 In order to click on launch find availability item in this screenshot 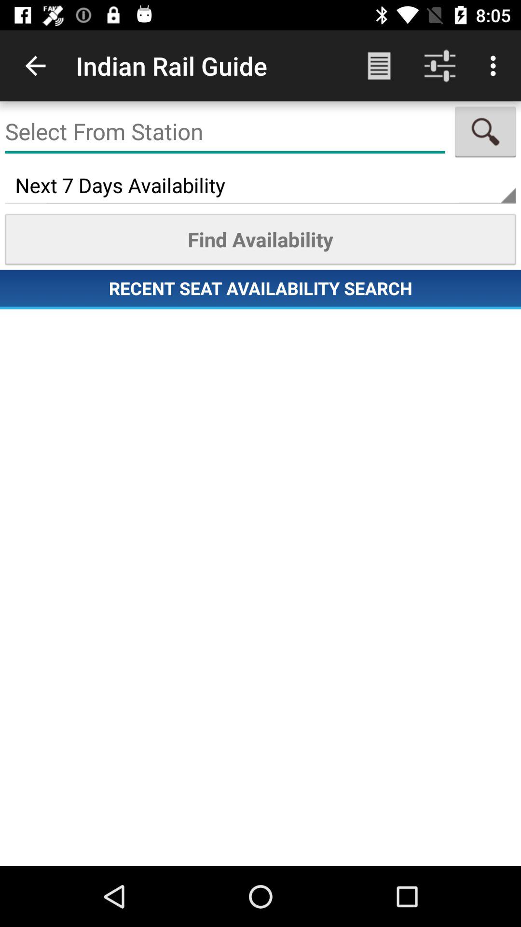, I will do `click(260, 239)`.